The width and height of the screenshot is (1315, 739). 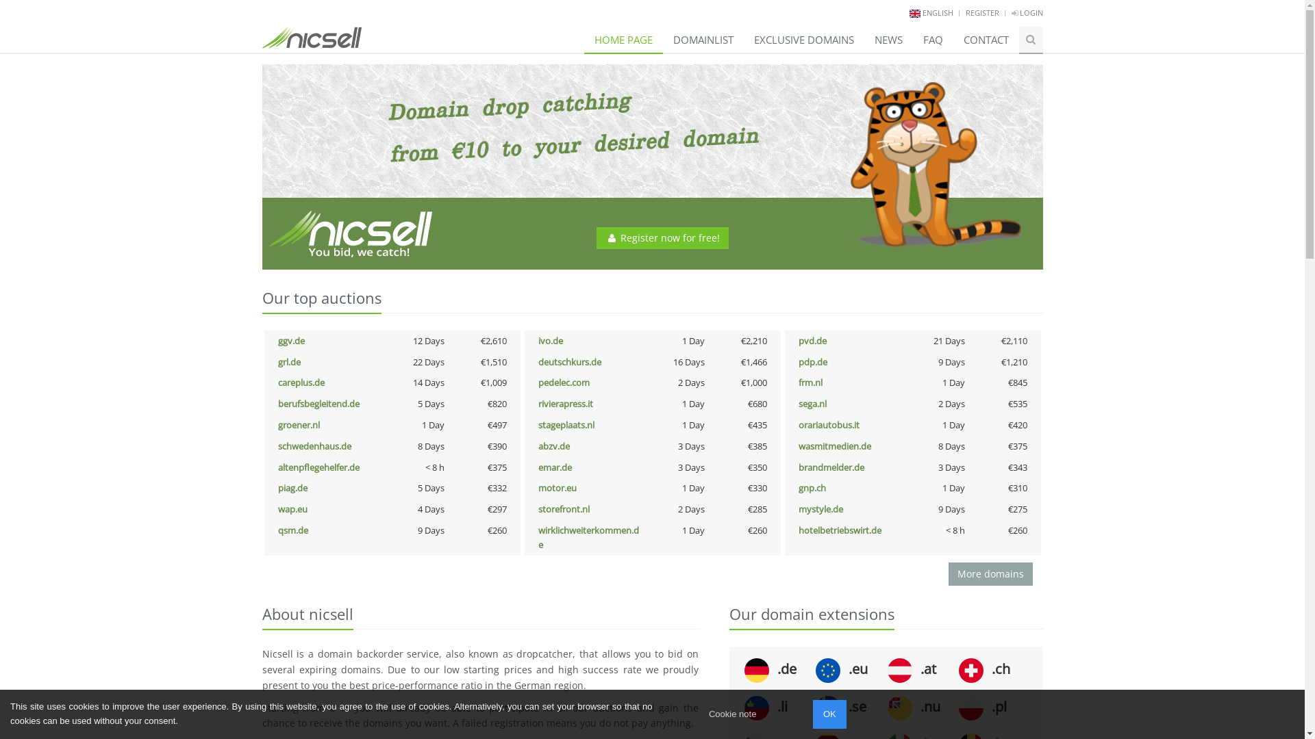 What do you see at coordinates (812, 488) in the screenshot?
I see `gnp.ch` at bounding box center [812, 488].